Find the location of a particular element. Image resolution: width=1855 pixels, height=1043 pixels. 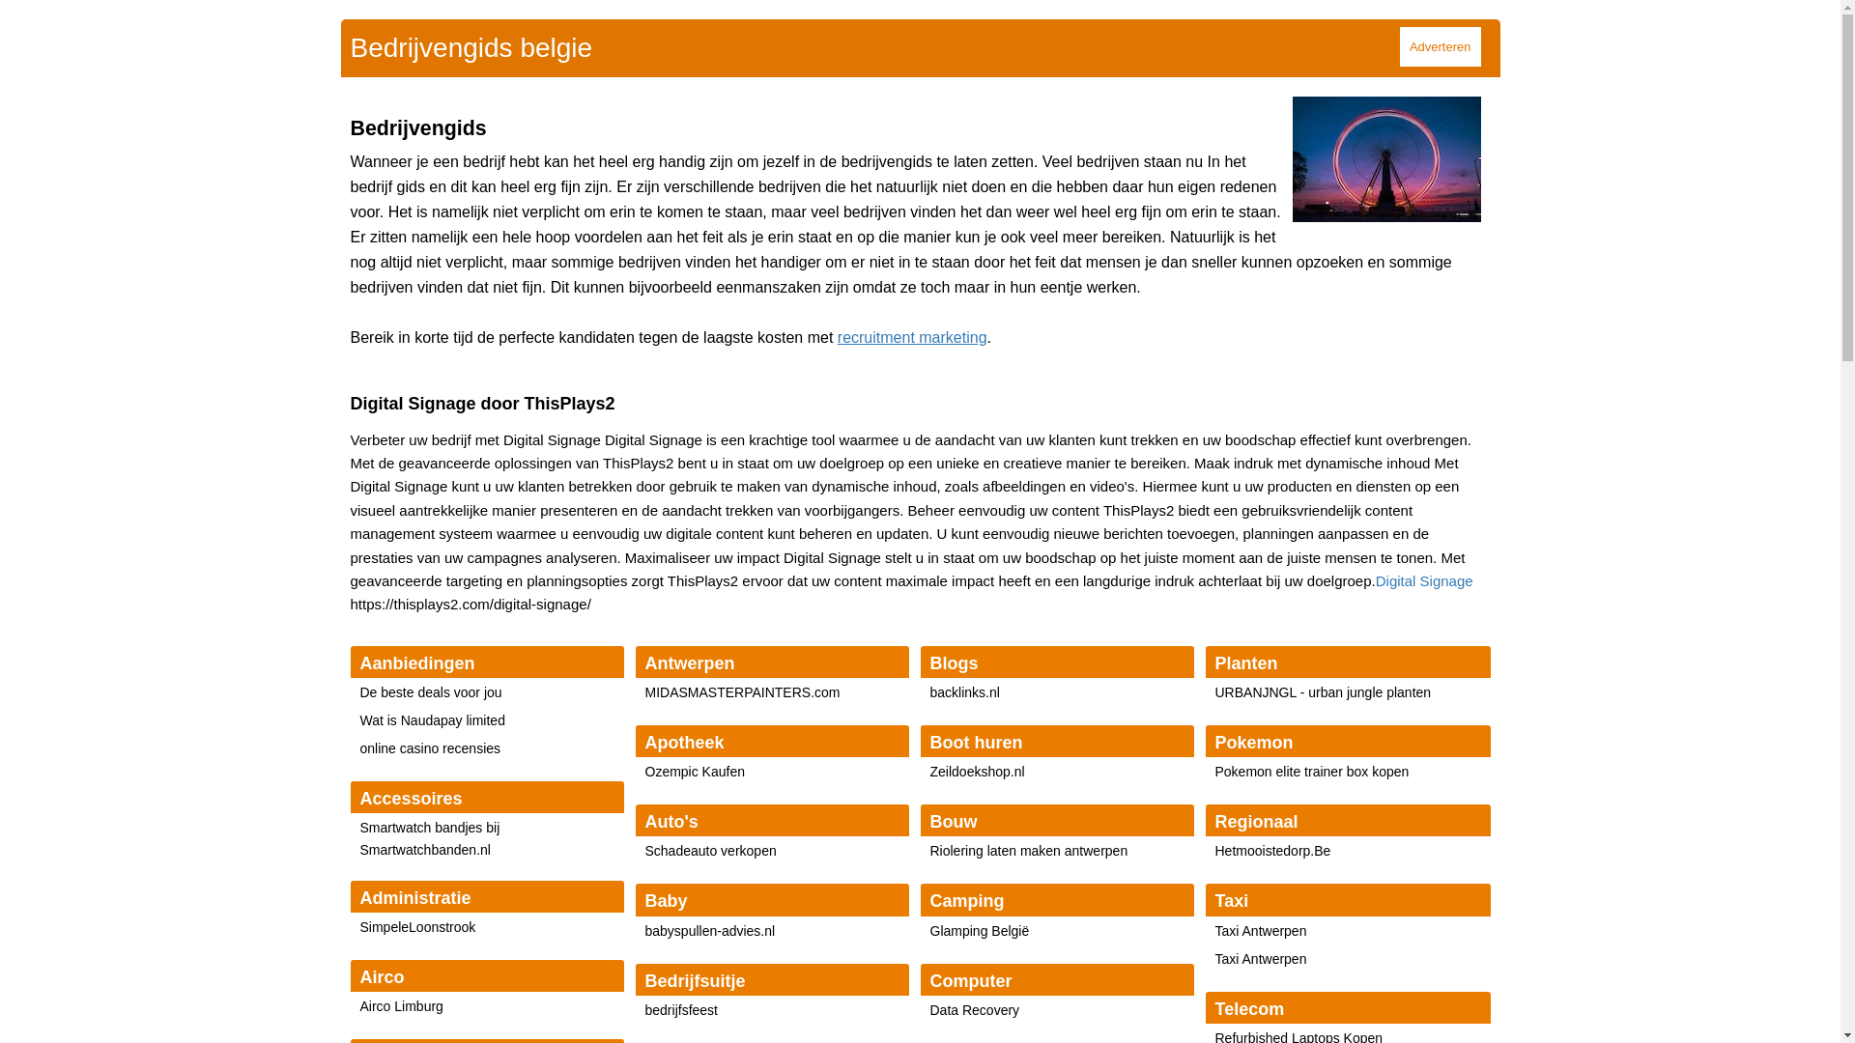

Pokemon elite trainer box kopen is located at coordinates (1312, 772).